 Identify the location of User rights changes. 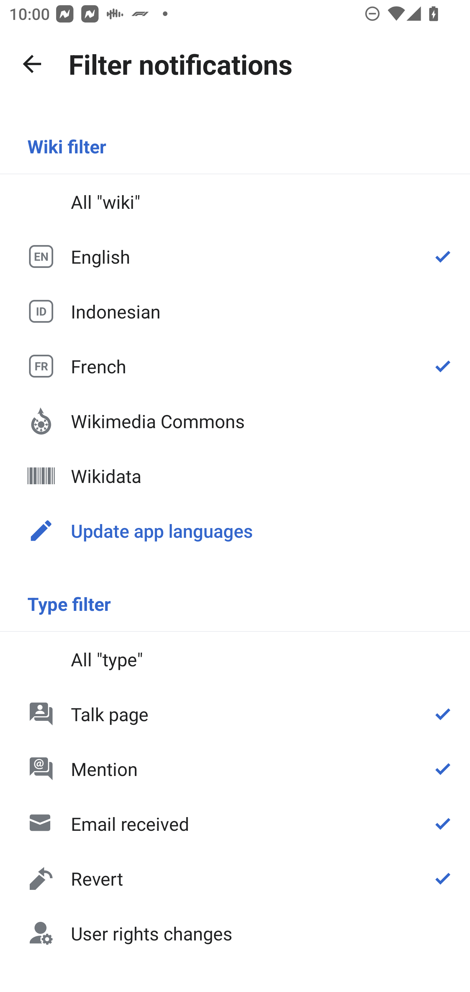
(235, 933).